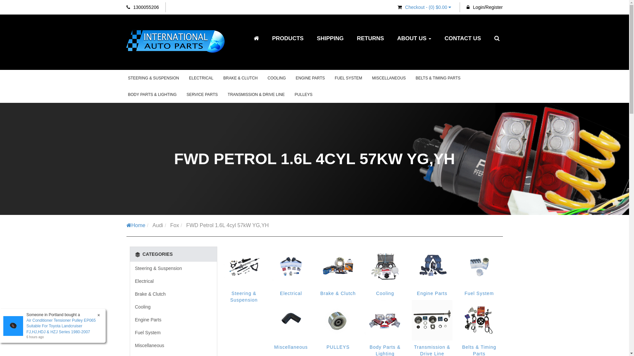 Image resolution: width=634 pixels, height=356 pixels. What do you see at coordinates (291, 347) in the screenshot?
I see `Miscellaneous` at bounding box center [291, 347].